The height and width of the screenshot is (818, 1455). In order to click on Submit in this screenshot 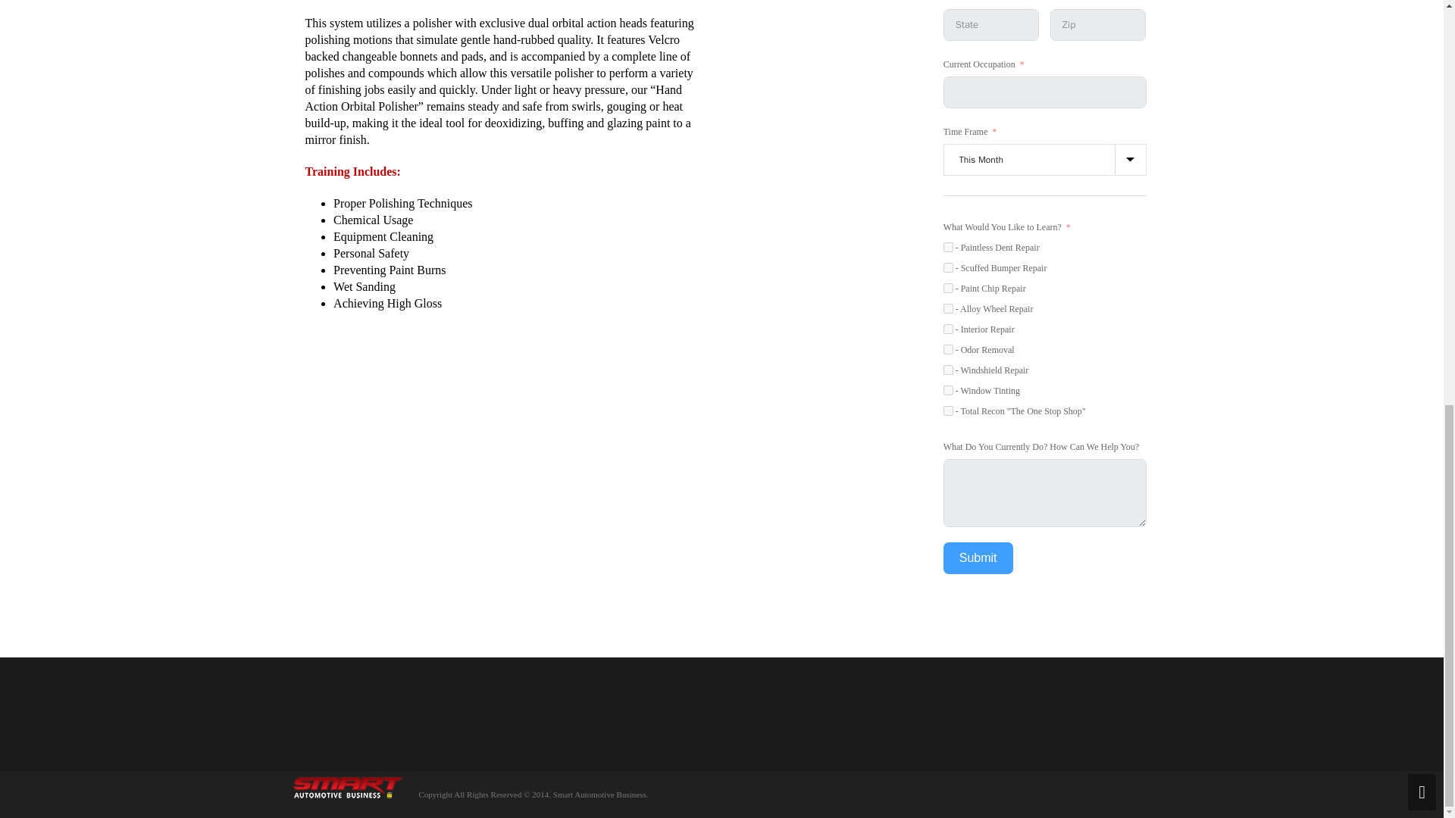, I will do `click(978, 558)`.